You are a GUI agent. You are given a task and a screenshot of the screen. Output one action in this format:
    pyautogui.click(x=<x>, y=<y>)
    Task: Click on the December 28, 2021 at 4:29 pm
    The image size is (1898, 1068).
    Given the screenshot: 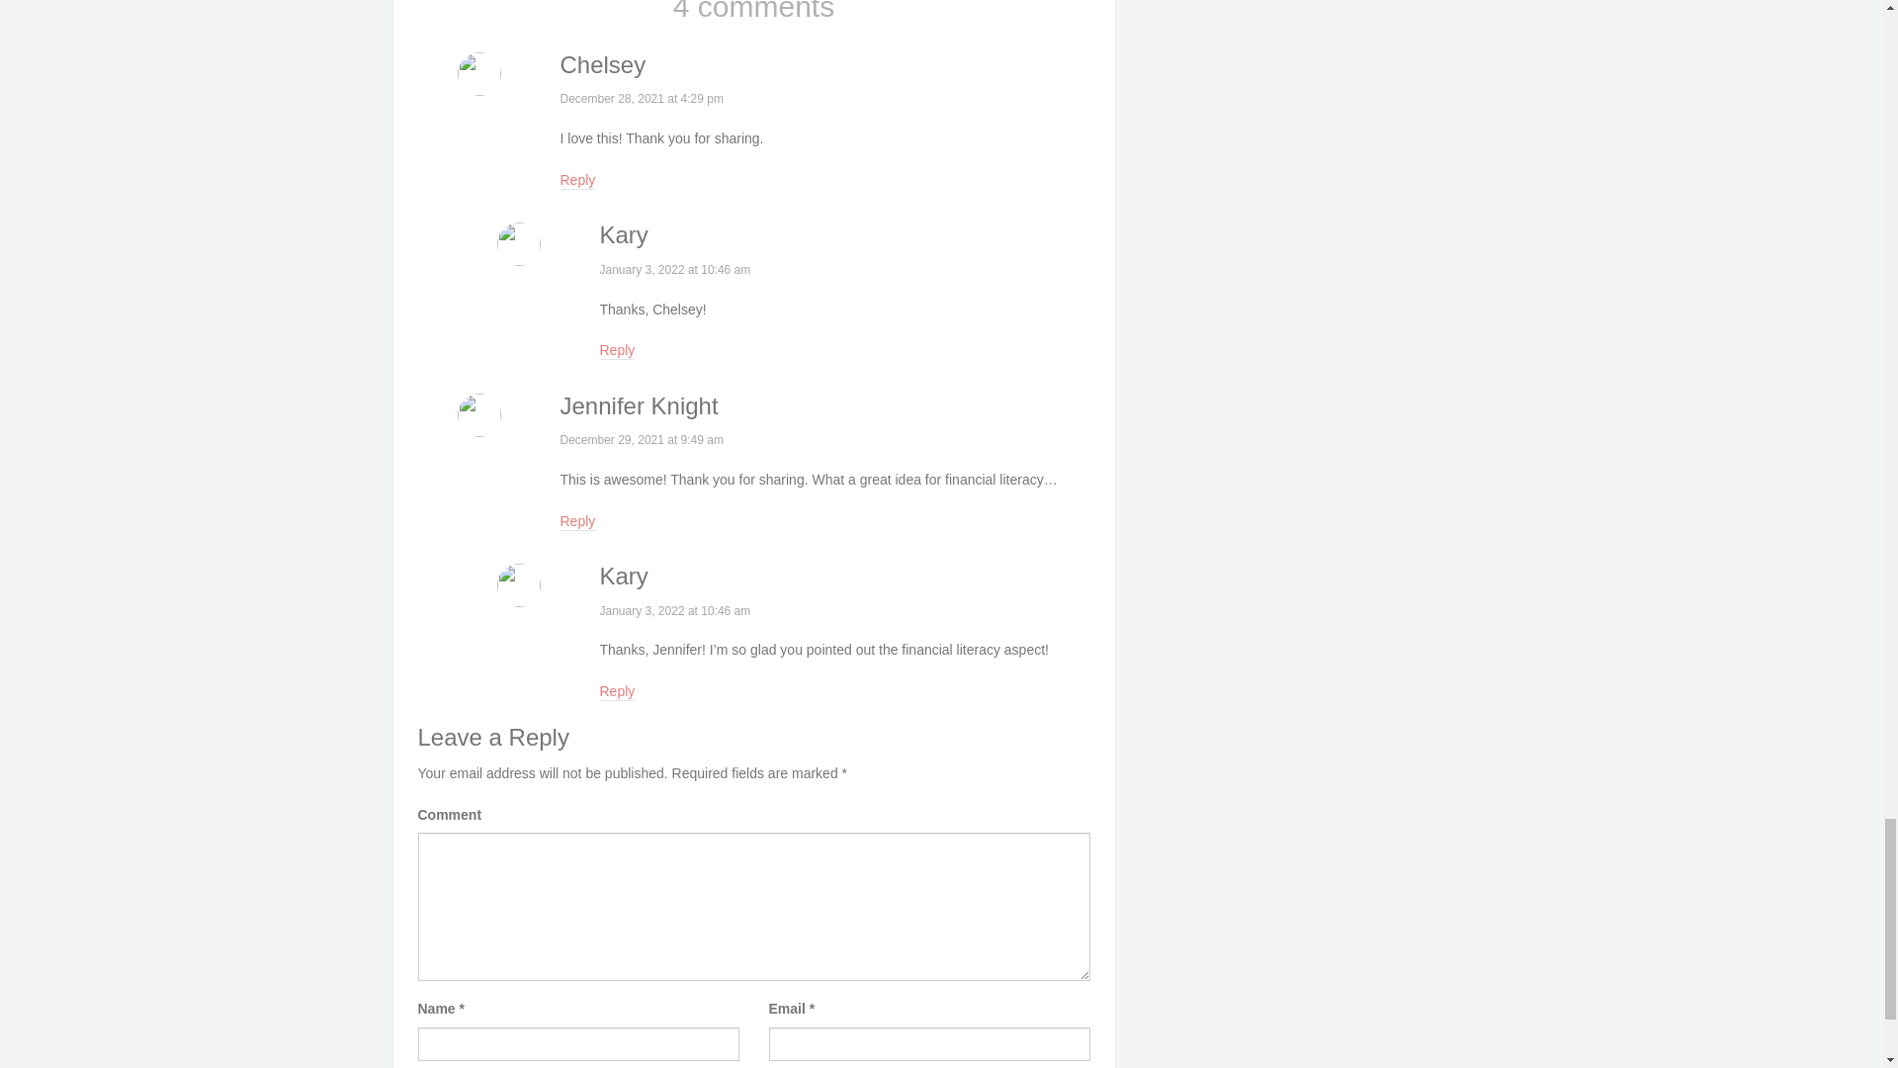 What is the action you would take?
    pyautogui.click(x=641, y=98)
    